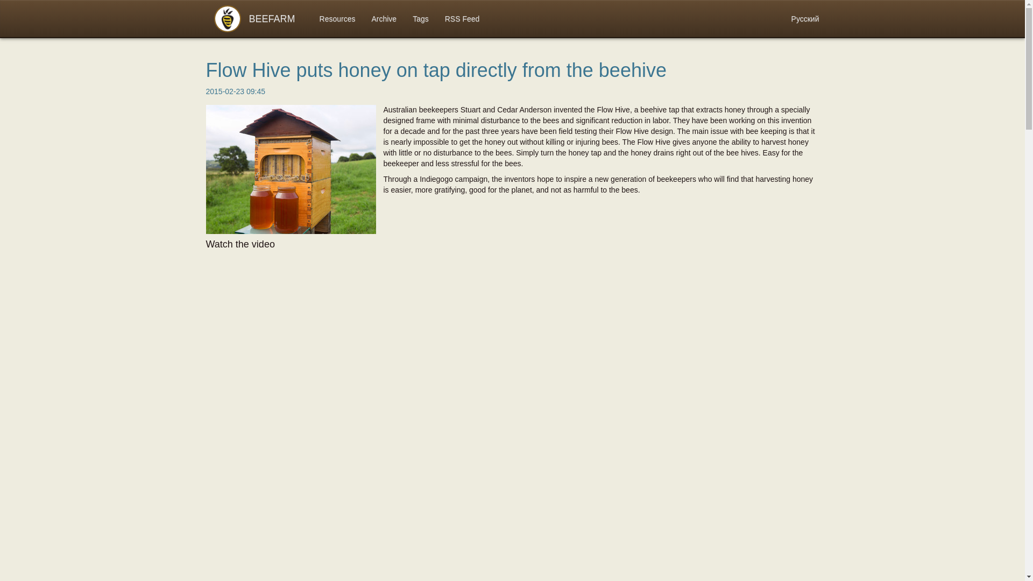  What do you see at coordinates (384, 19) in the screenshot?
I see `Archive` at bounding box center [384, 19].